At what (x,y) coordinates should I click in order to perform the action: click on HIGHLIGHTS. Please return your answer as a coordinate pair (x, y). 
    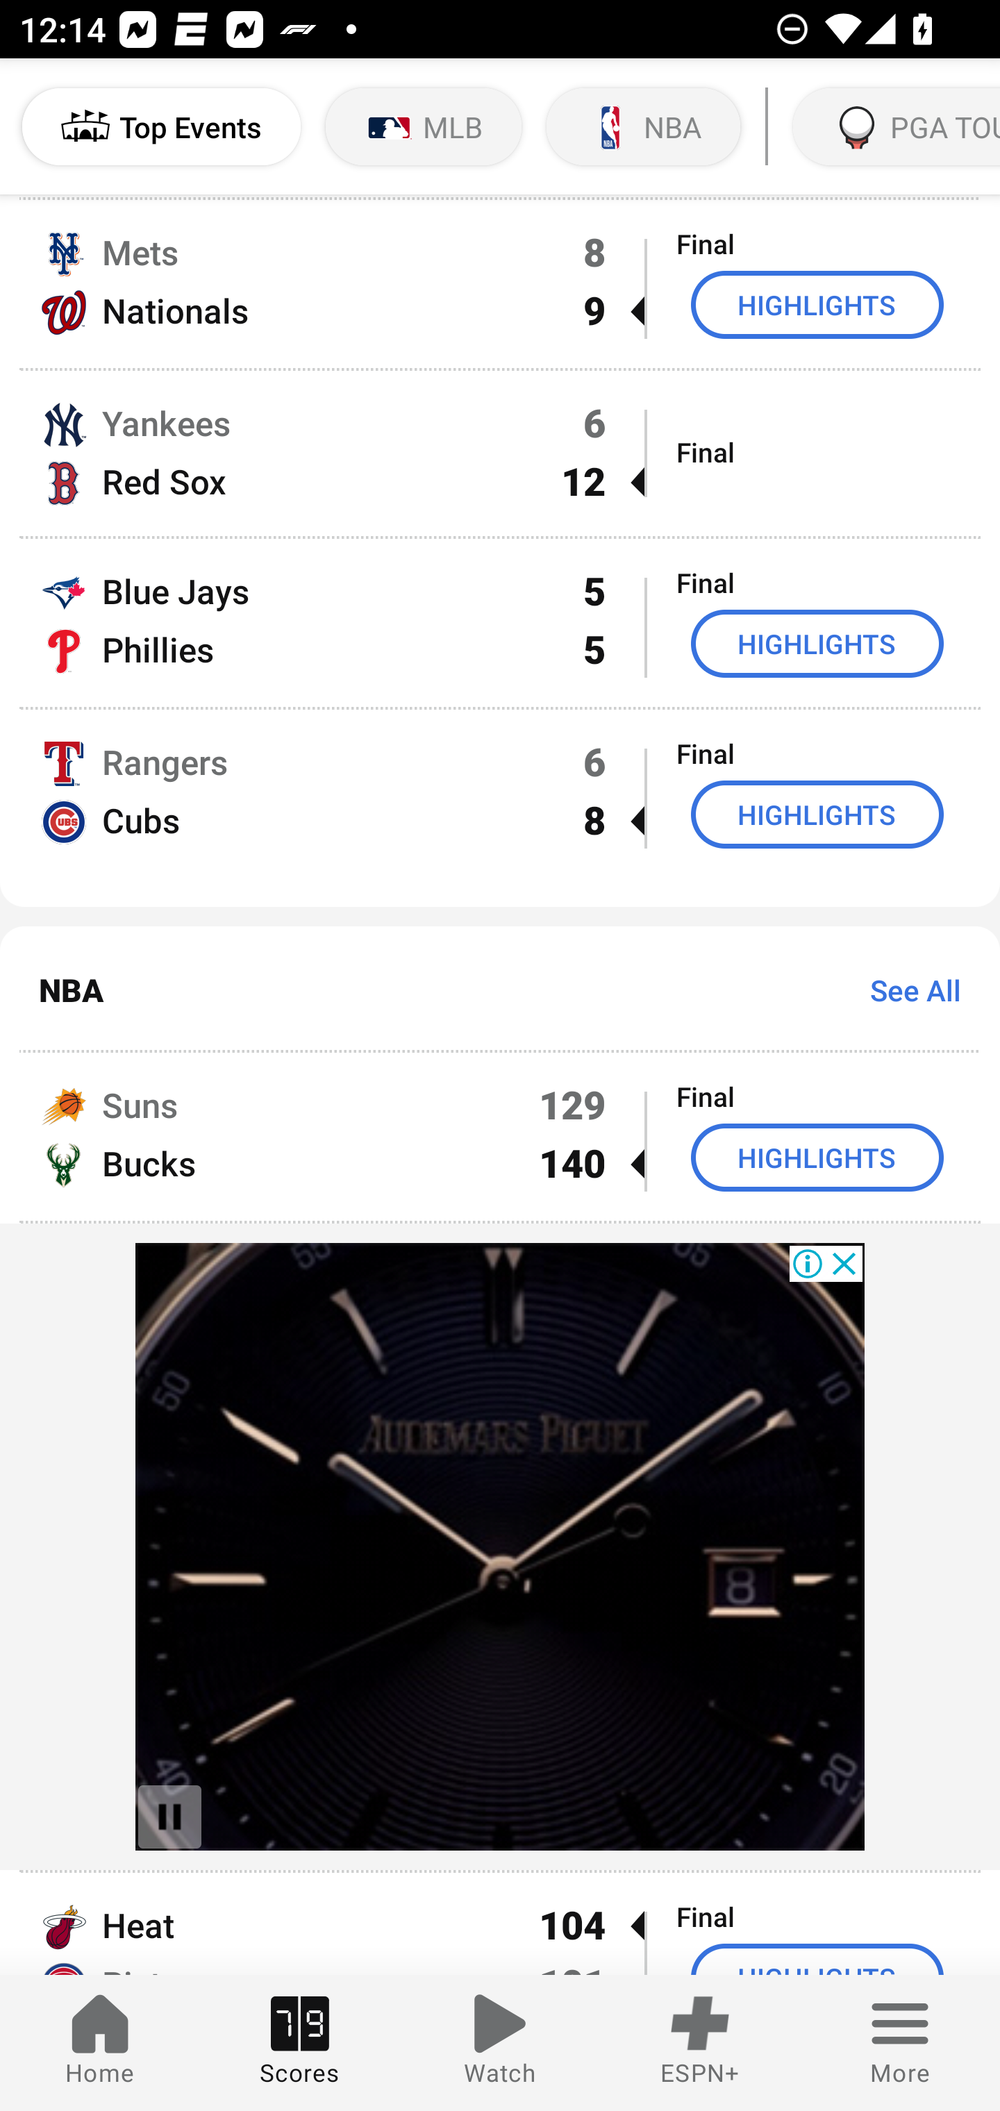
    Looking at the image, I should click on (817, 305).